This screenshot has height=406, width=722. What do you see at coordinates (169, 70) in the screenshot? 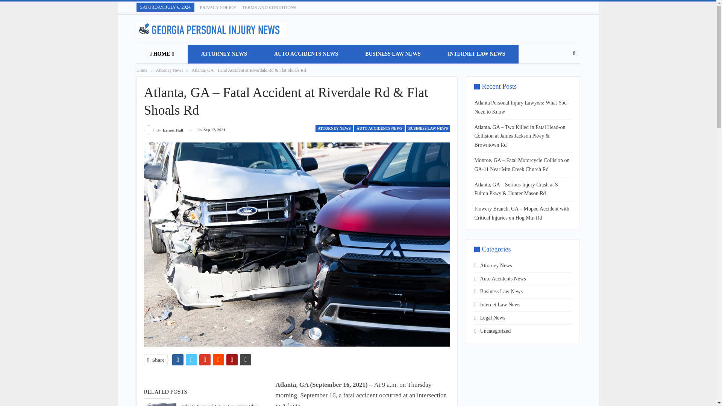
I see `Attorney News` at bounding box center [169, 70].